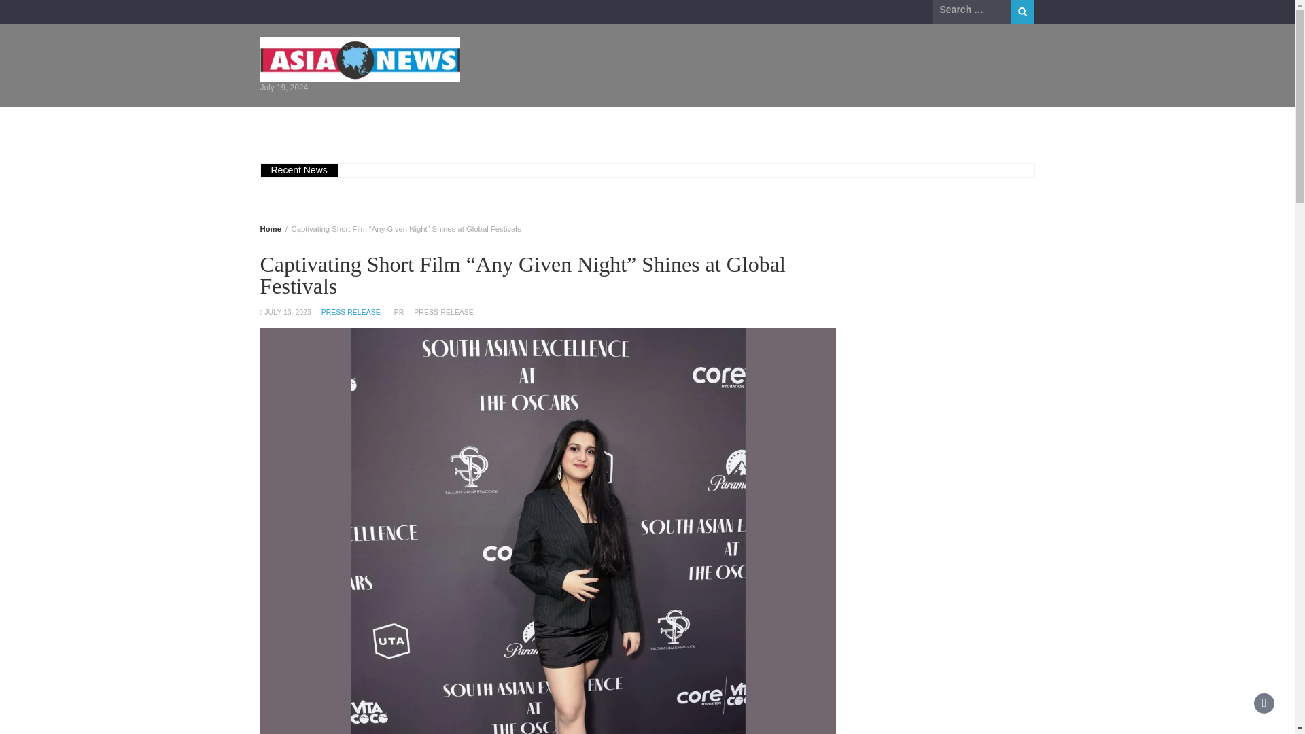  What do you see at coordinates (351, 311) in the screenshot?
I see `PRESS RELEASE` at bounding box center [351, 311].